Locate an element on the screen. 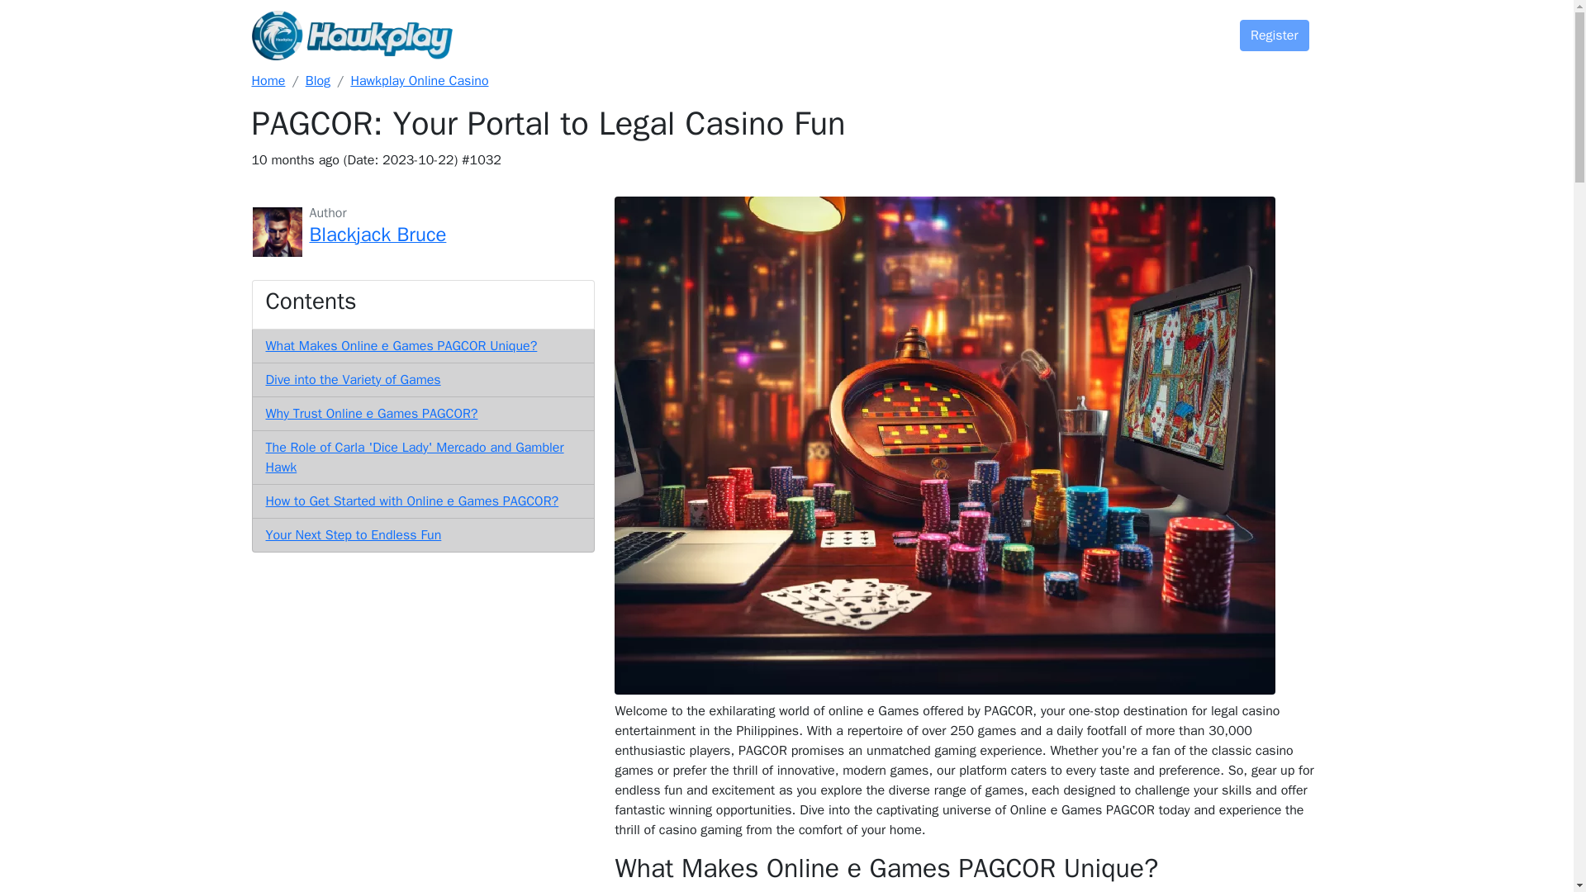 The height and width of the screenshot is (892, 1586). Register is located at coordinates (1275, 35).